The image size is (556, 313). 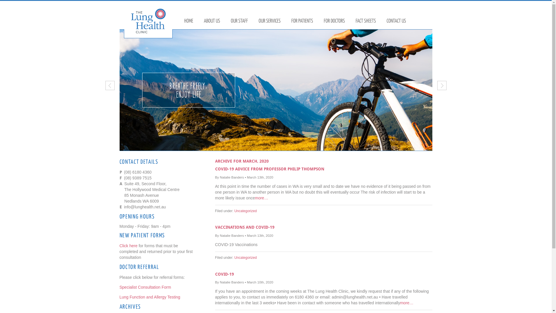 I want to click on FACT SHEETS, so click(x=366, y=21).